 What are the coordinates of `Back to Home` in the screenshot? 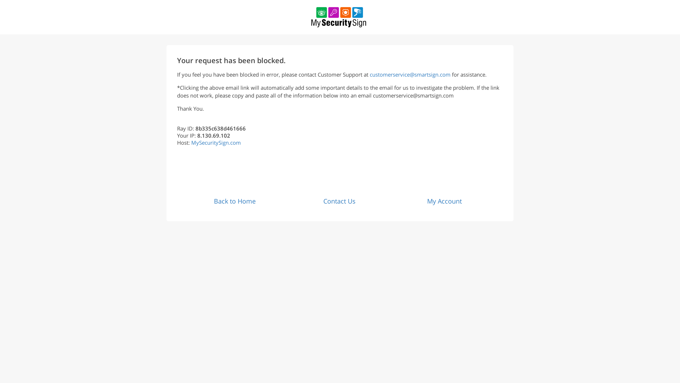 It's located at (234, 201).